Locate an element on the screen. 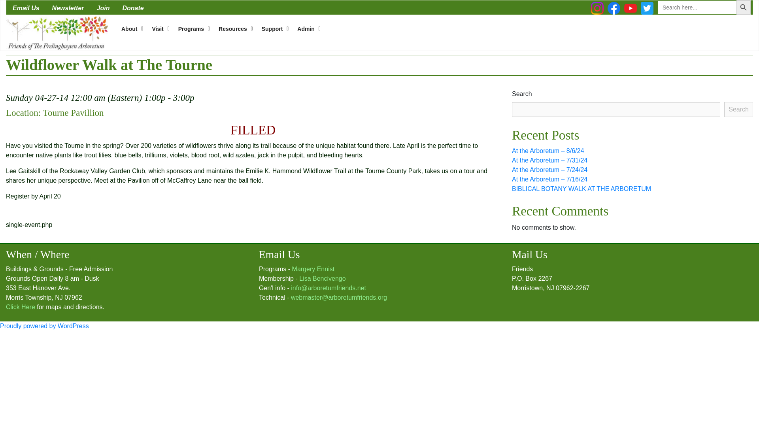 This screenshot has height=427, width=759. Visit is located at coordinates (158, 28).